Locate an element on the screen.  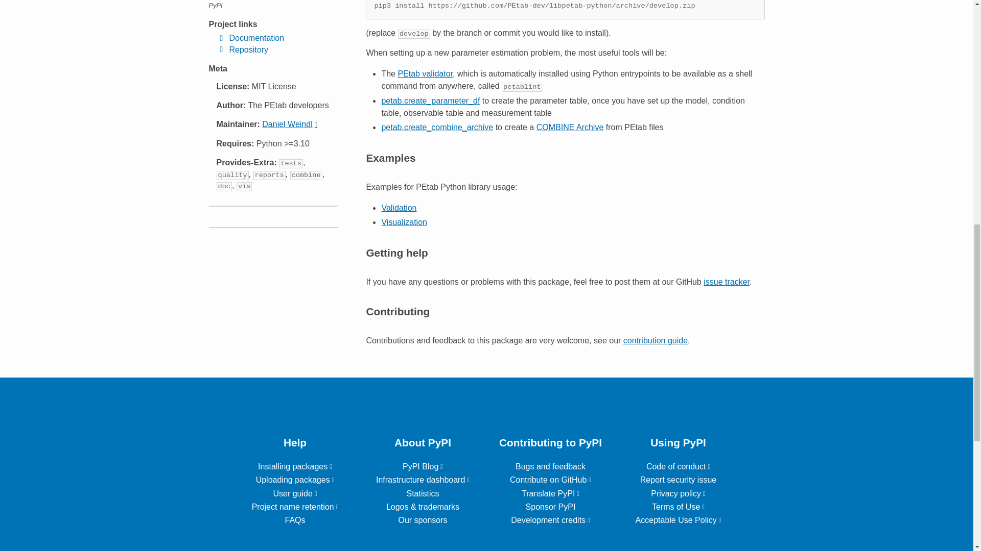
Repository is located at coordinates (242, 49).